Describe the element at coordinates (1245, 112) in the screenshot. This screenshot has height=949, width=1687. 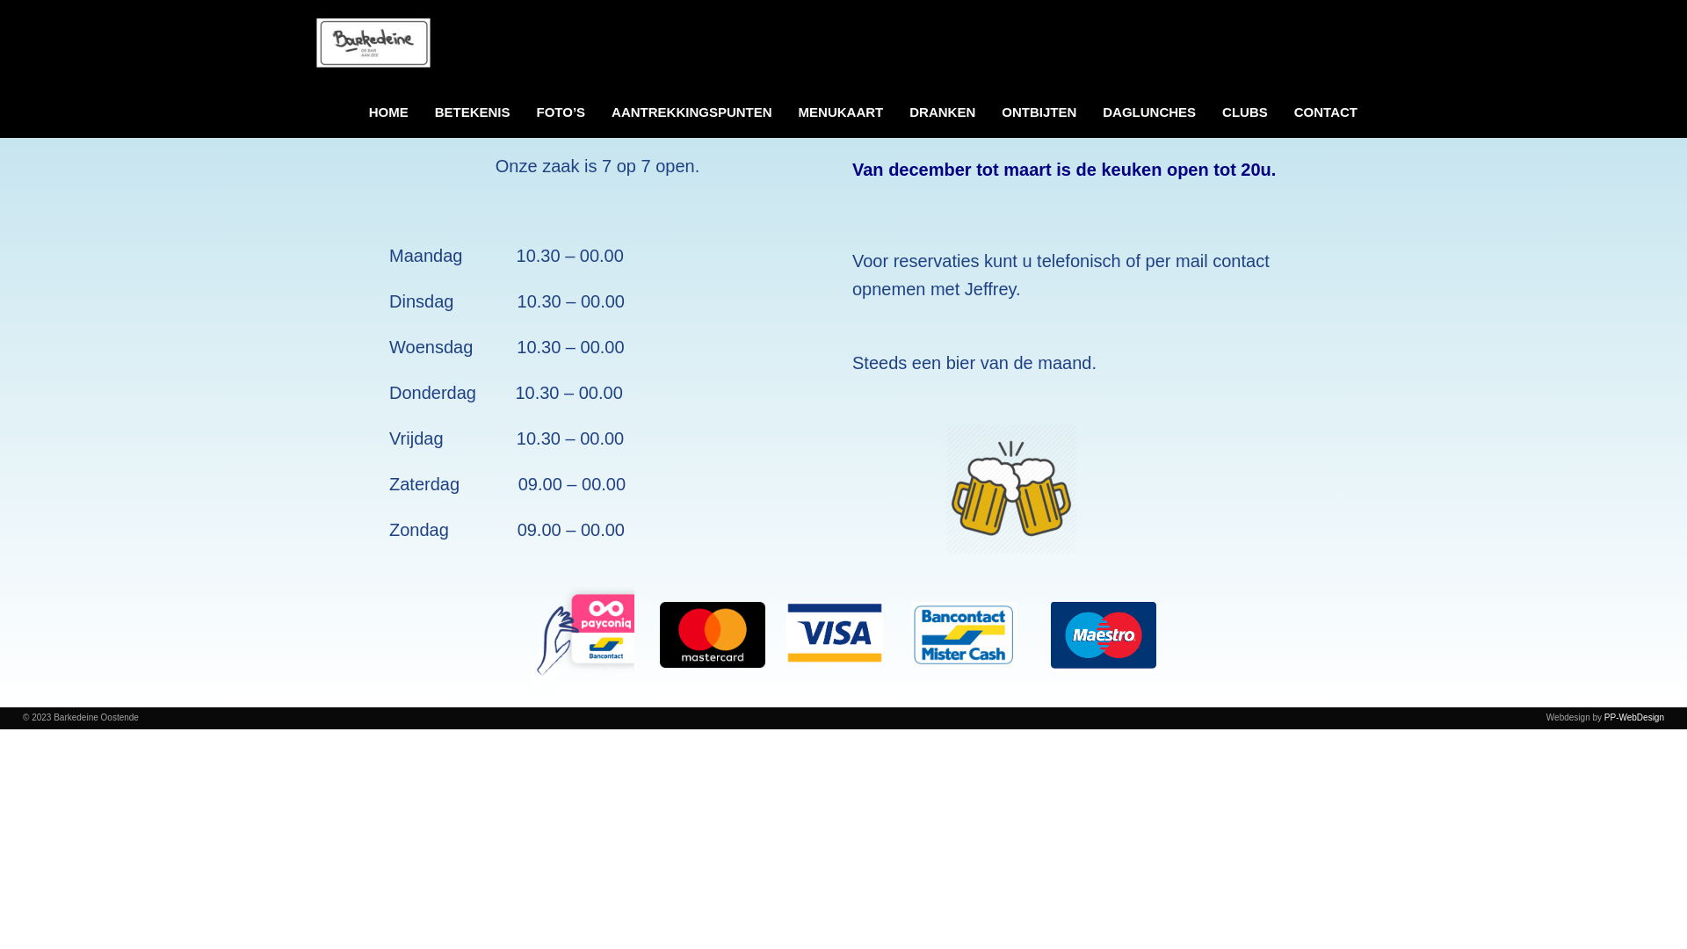
I see `CLUBS` at that location.